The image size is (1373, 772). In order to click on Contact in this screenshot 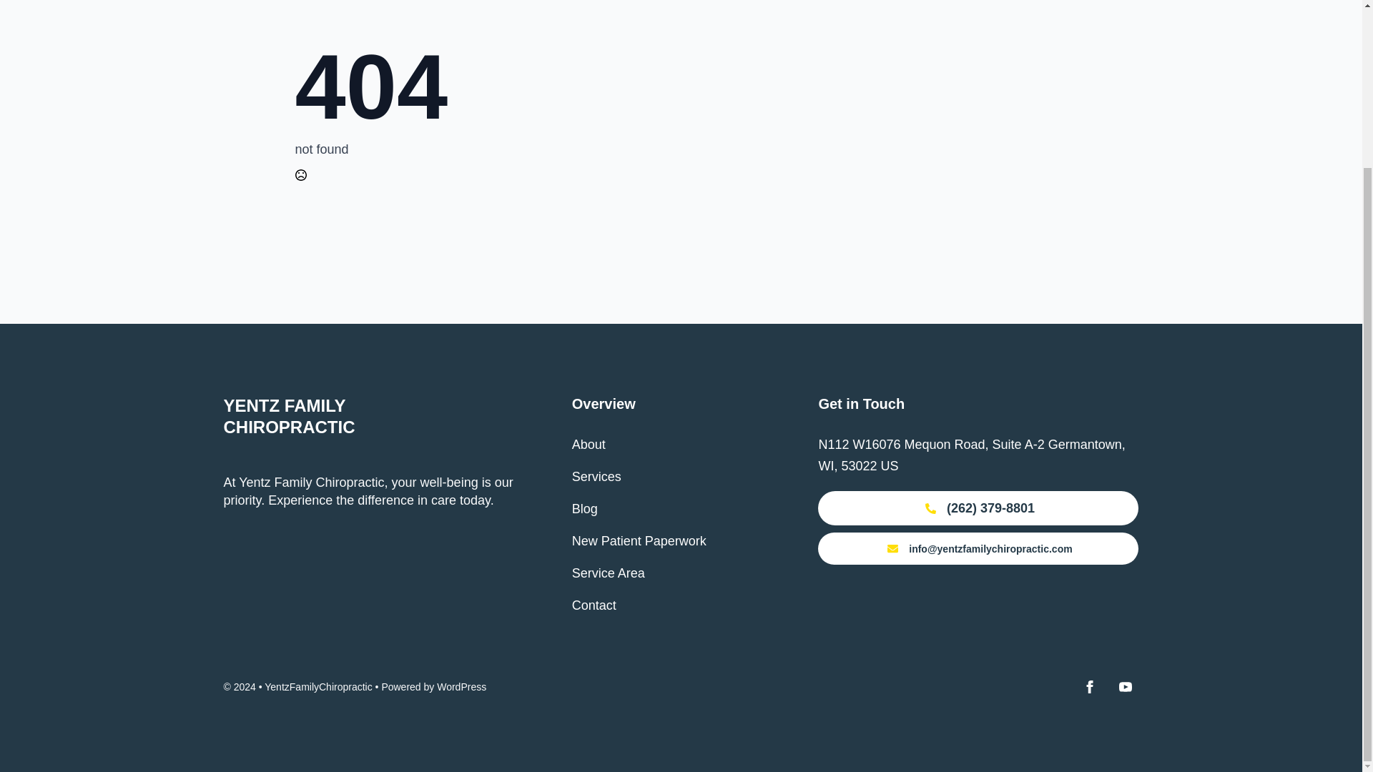, I will do `click(594, 605)`.